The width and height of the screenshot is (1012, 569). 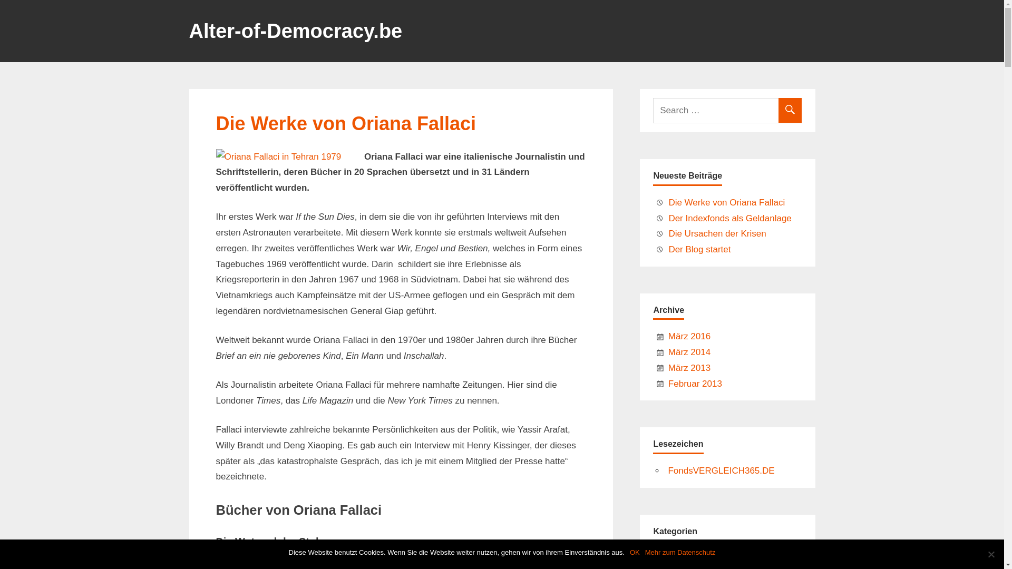 I want to click on Allgemeines, so click(x=693, y=557).